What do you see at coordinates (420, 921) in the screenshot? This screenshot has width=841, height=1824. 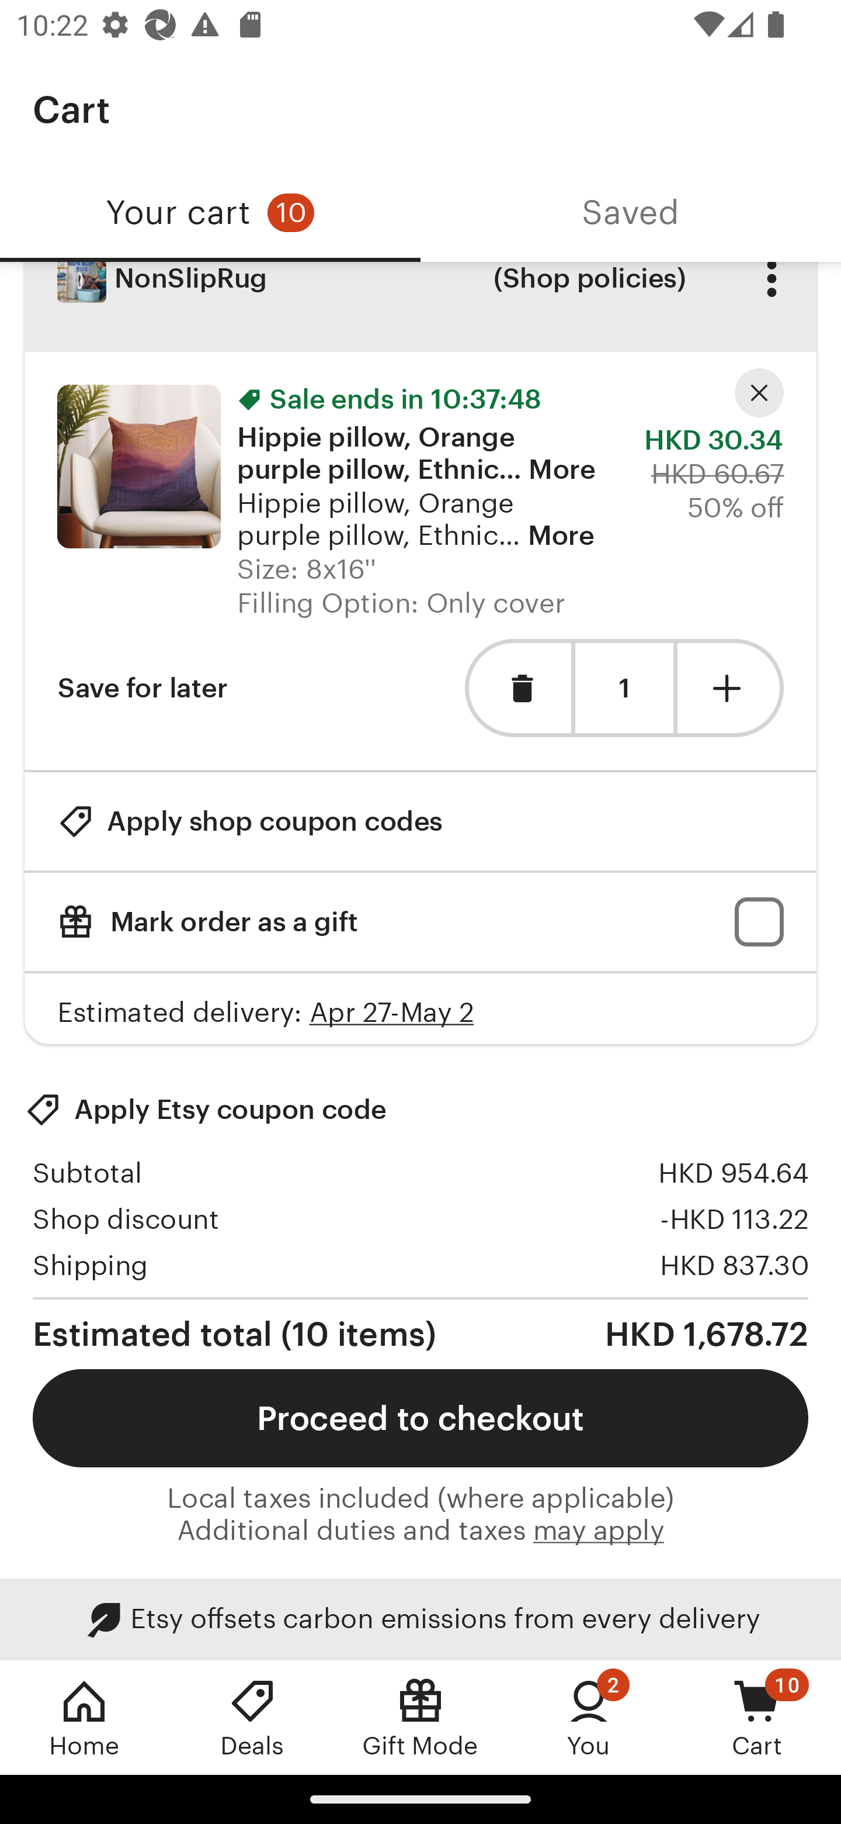 I see `Mark order as a gift` at bounding box center [420, 921].